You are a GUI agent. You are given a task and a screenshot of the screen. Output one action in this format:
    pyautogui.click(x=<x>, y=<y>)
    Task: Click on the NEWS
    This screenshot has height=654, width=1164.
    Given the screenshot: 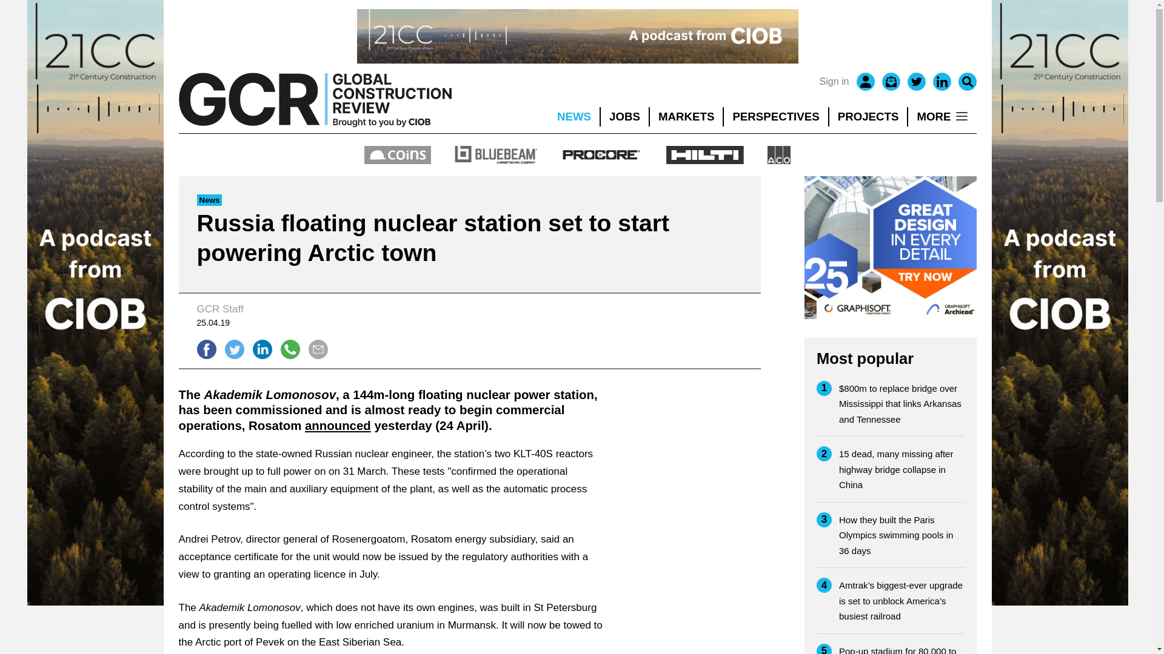 What is the action you would take?
    pyautogui.click(x=574, y=117)
    